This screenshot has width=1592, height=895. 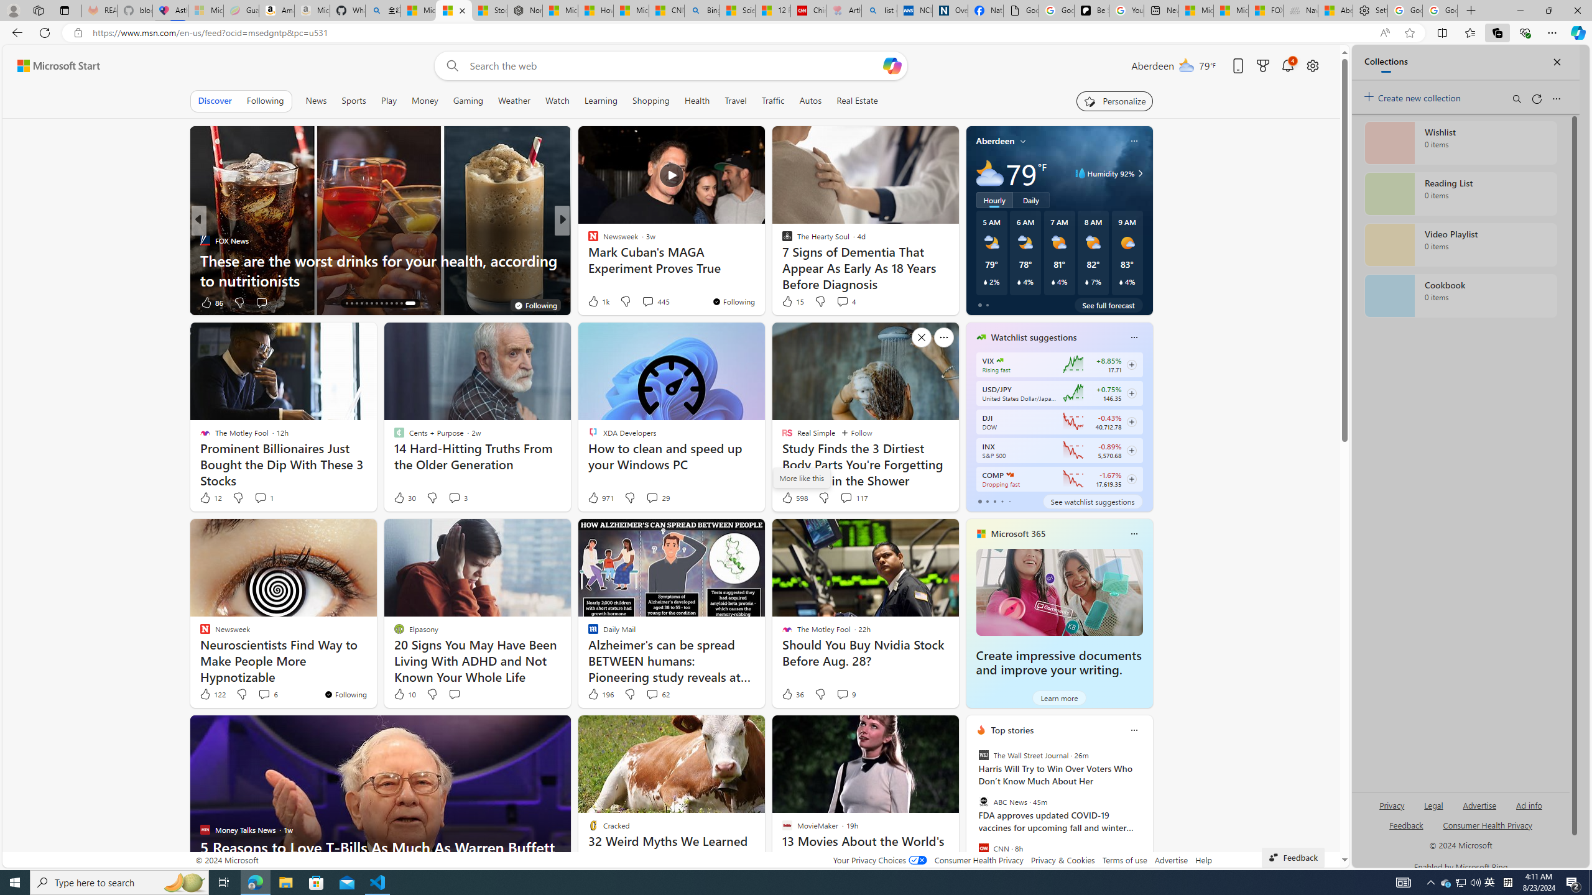 I want to click on Top stories, so click(x=1012, y=730).